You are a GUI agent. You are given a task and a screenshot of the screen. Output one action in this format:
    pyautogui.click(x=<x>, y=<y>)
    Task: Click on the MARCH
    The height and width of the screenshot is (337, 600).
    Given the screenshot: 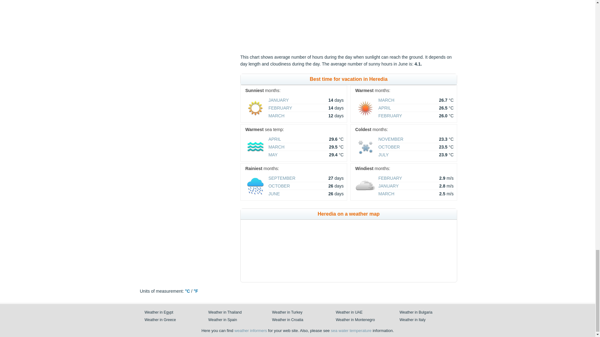 What is the action you would take?
    pyautogui.click(x=276, y=115)
    